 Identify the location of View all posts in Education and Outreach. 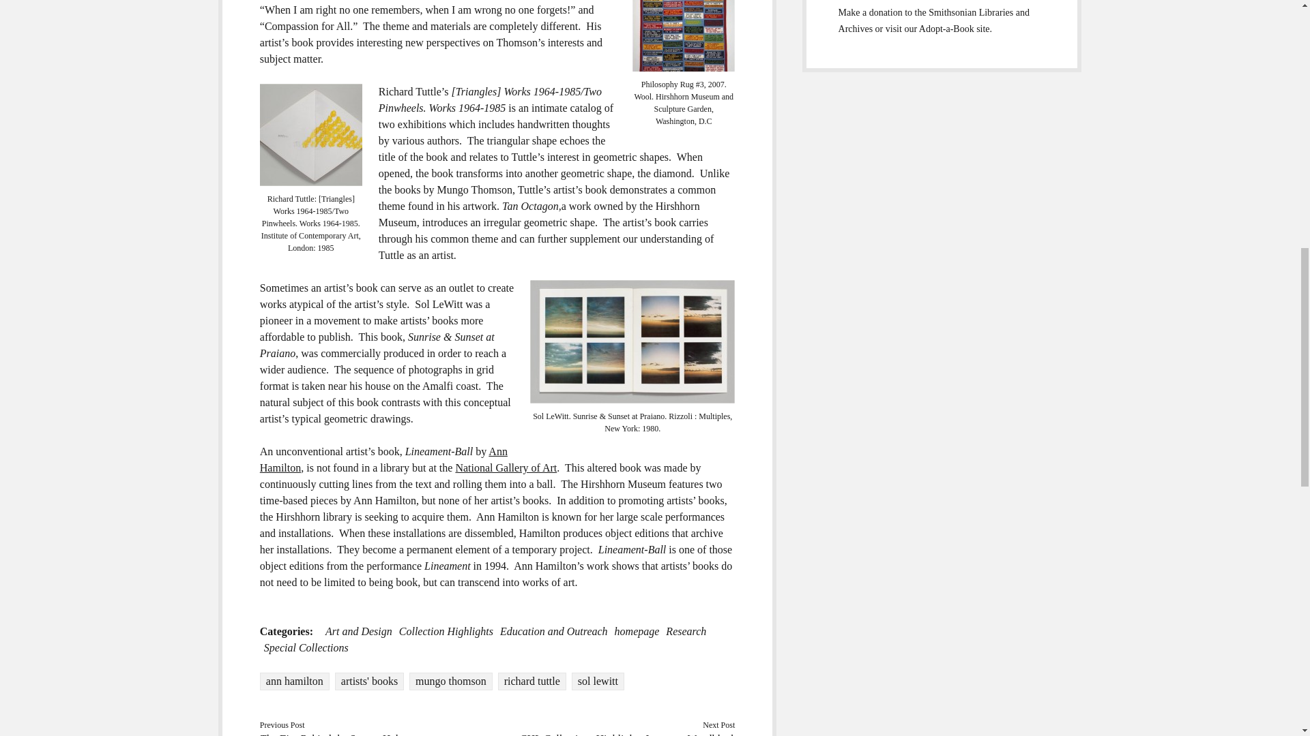
(554, 631).